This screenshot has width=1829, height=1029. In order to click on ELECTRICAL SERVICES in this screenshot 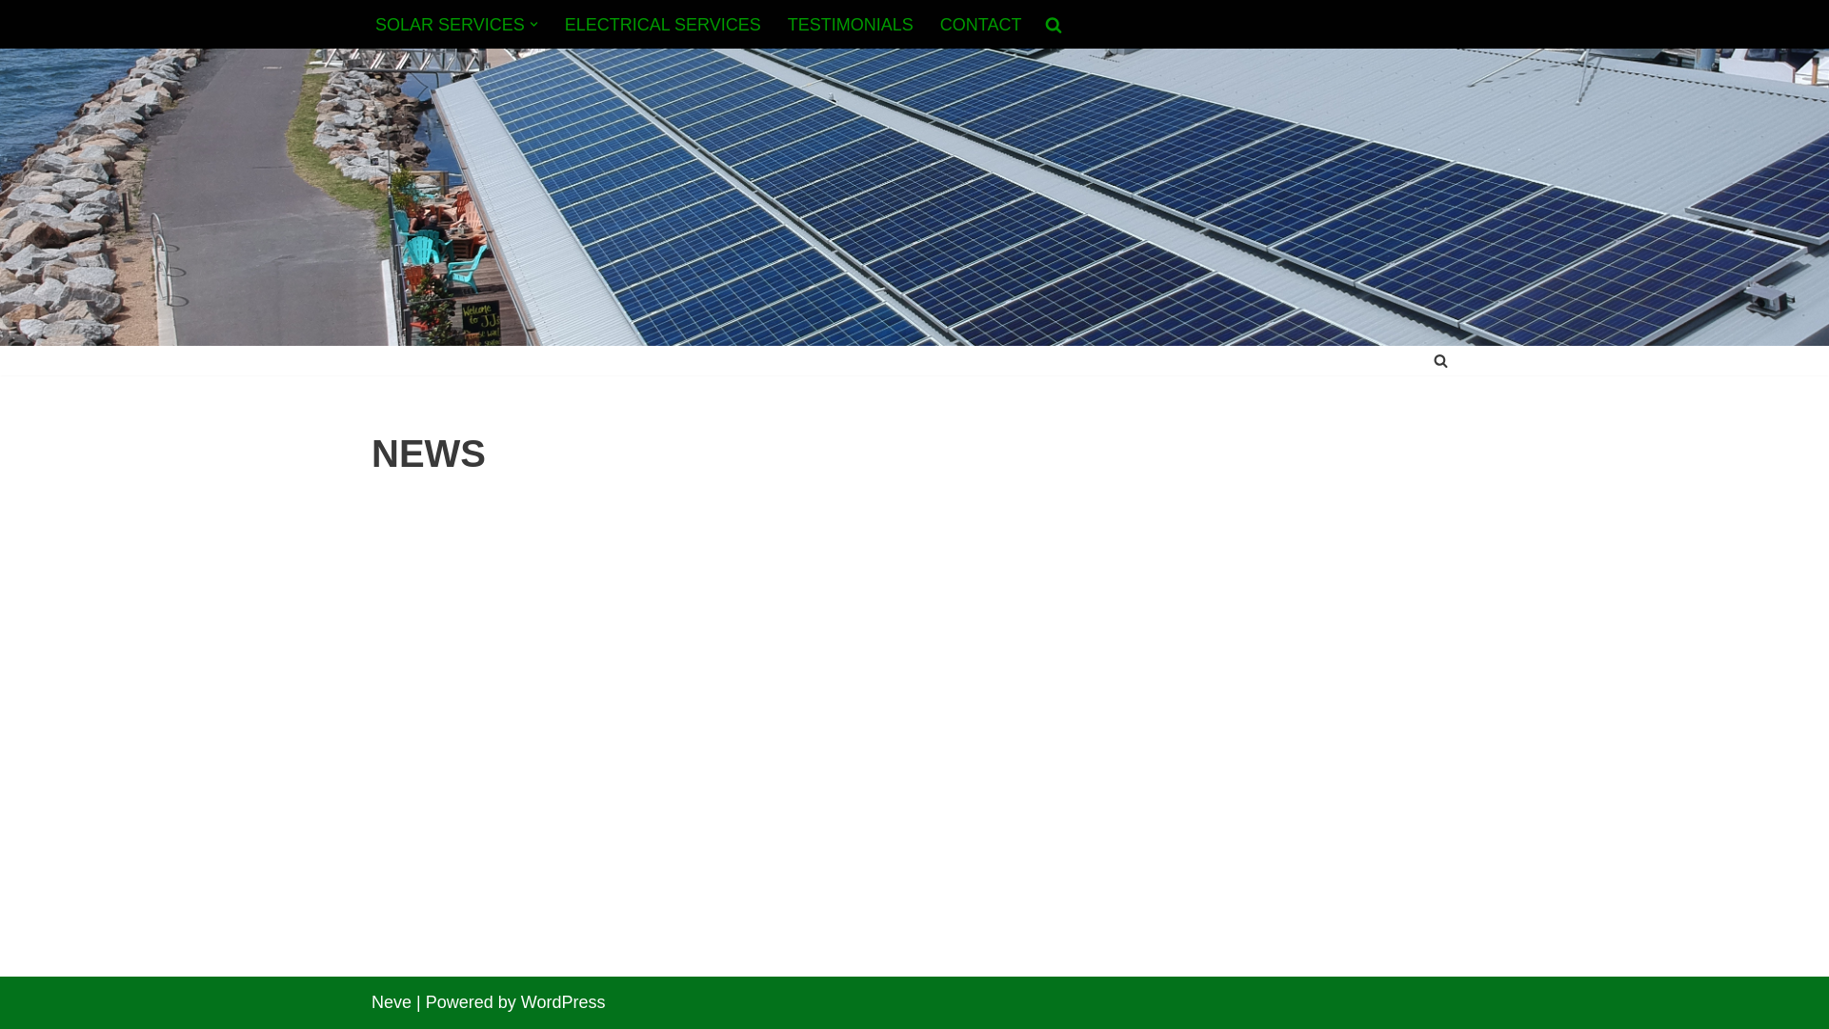, I will do `click(663, 25)`.